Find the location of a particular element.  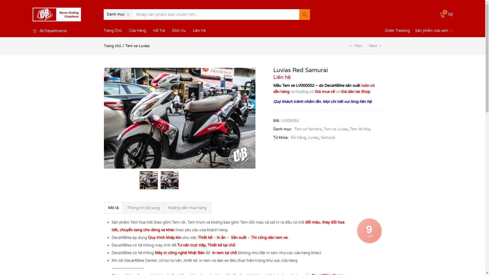

All Departments is located at coordinates (64, 31).